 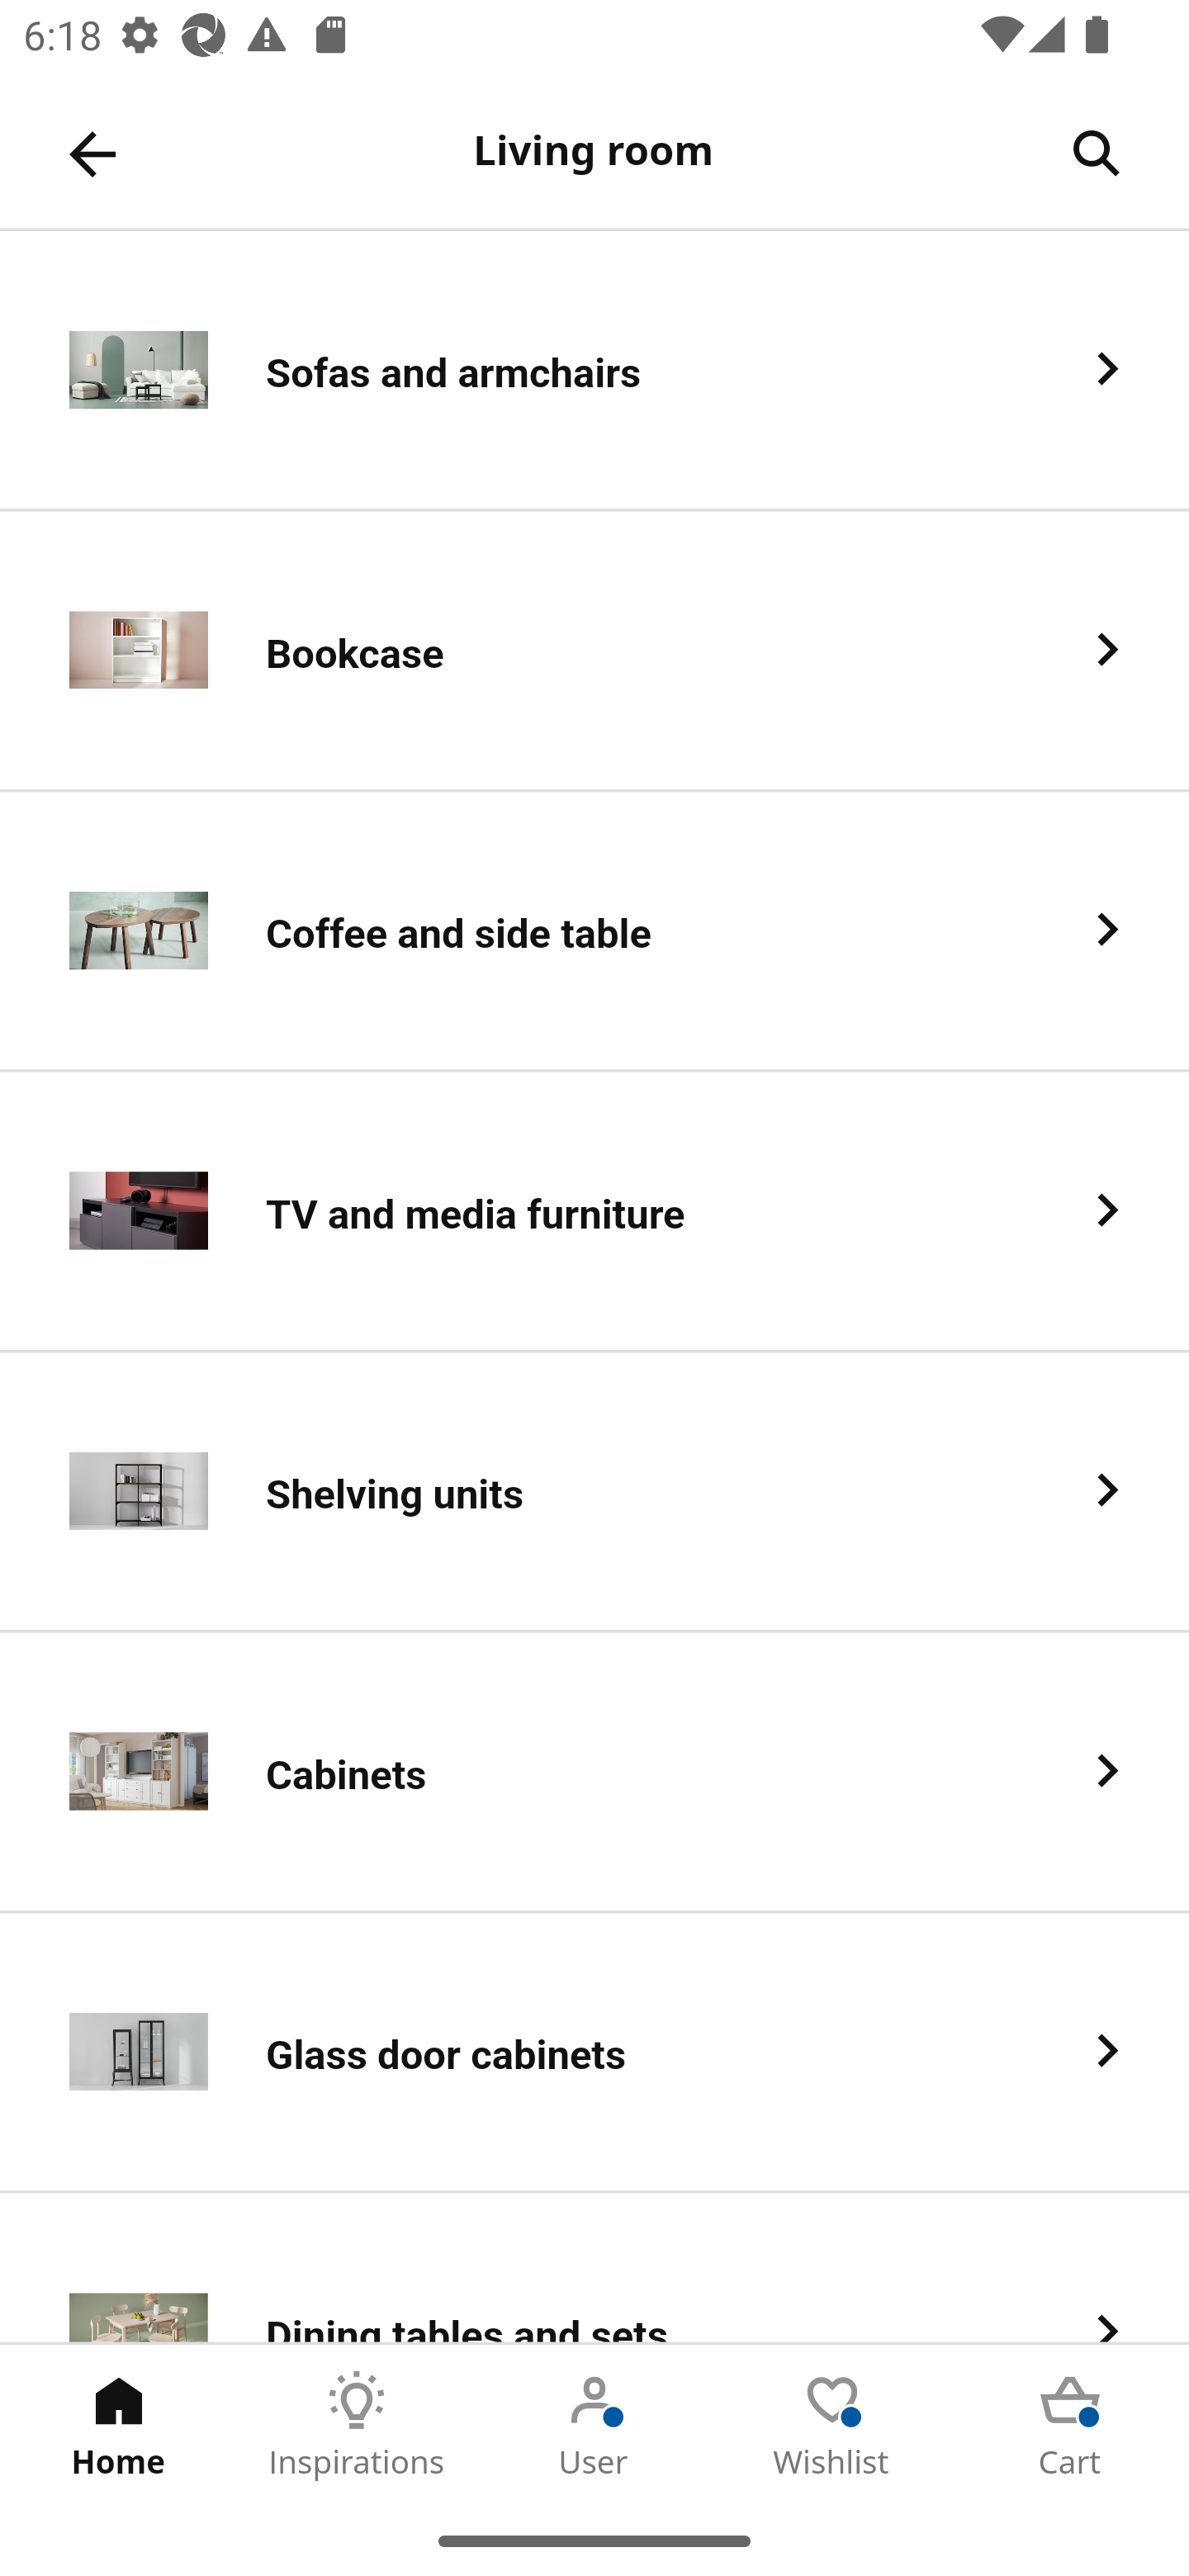 What do you see at coordinates (594, 1773) in the screenshot?
I see `Cabinets` at bounding box center [594, 1773].